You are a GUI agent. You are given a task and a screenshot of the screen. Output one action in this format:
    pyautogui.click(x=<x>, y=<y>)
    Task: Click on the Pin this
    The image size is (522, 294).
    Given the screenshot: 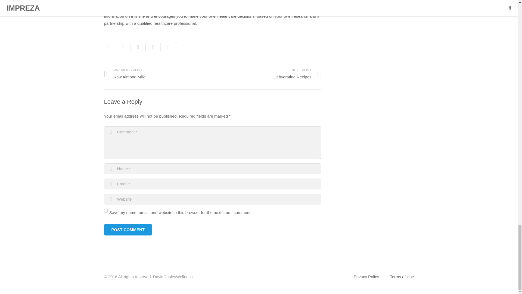 What is the action you would take?
    pyautogui.click(x=109, y=47)
    